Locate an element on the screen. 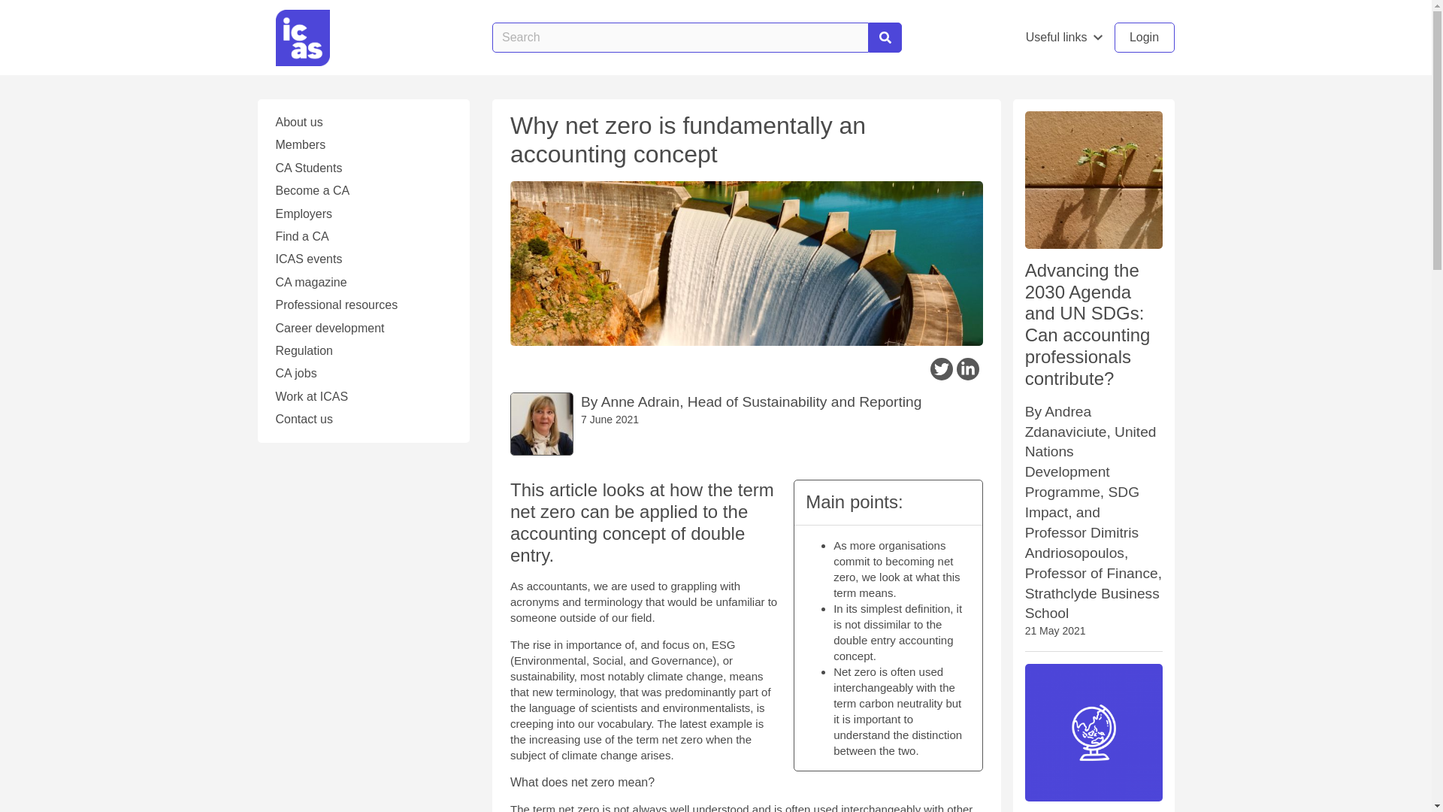 This screenshot has width=1443, height=812. CA Students is located at coordinates (363, 168).